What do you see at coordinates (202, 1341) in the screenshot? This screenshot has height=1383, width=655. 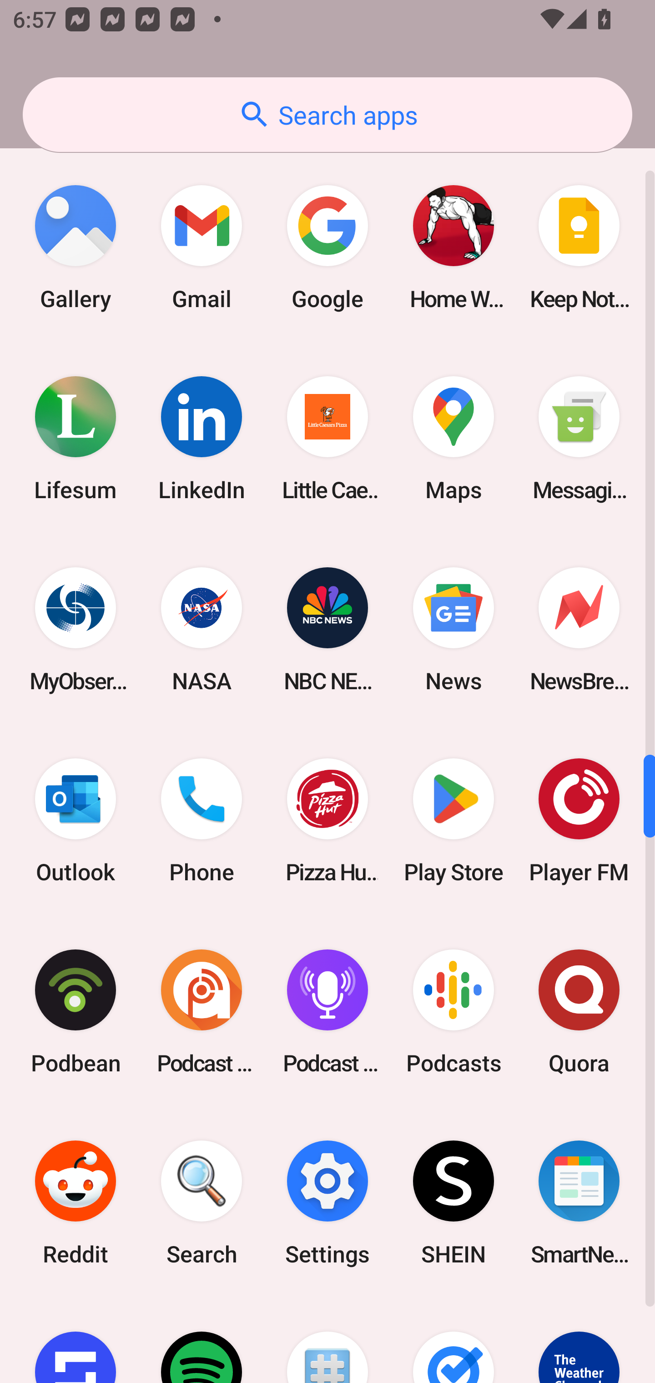 I see `Spotify` at bounding box center [202, 1341].